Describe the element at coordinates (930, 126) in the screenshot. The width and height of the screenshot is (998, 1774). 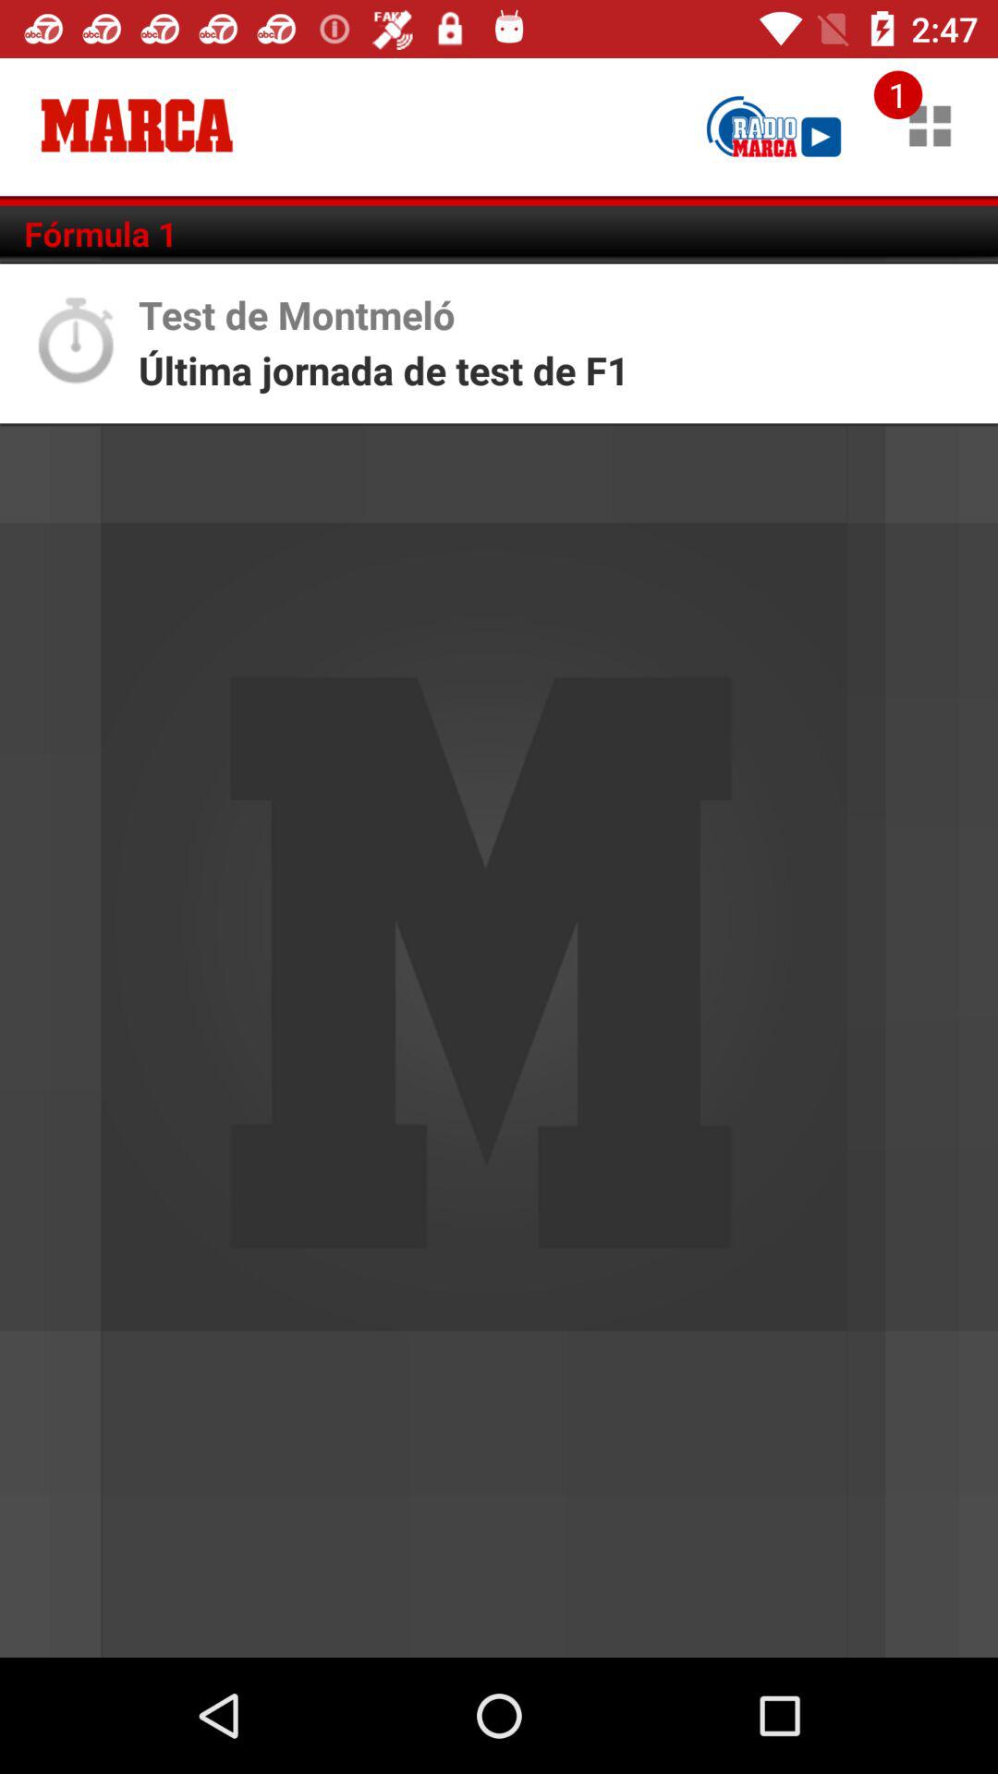
I see `open notifications` at that location.